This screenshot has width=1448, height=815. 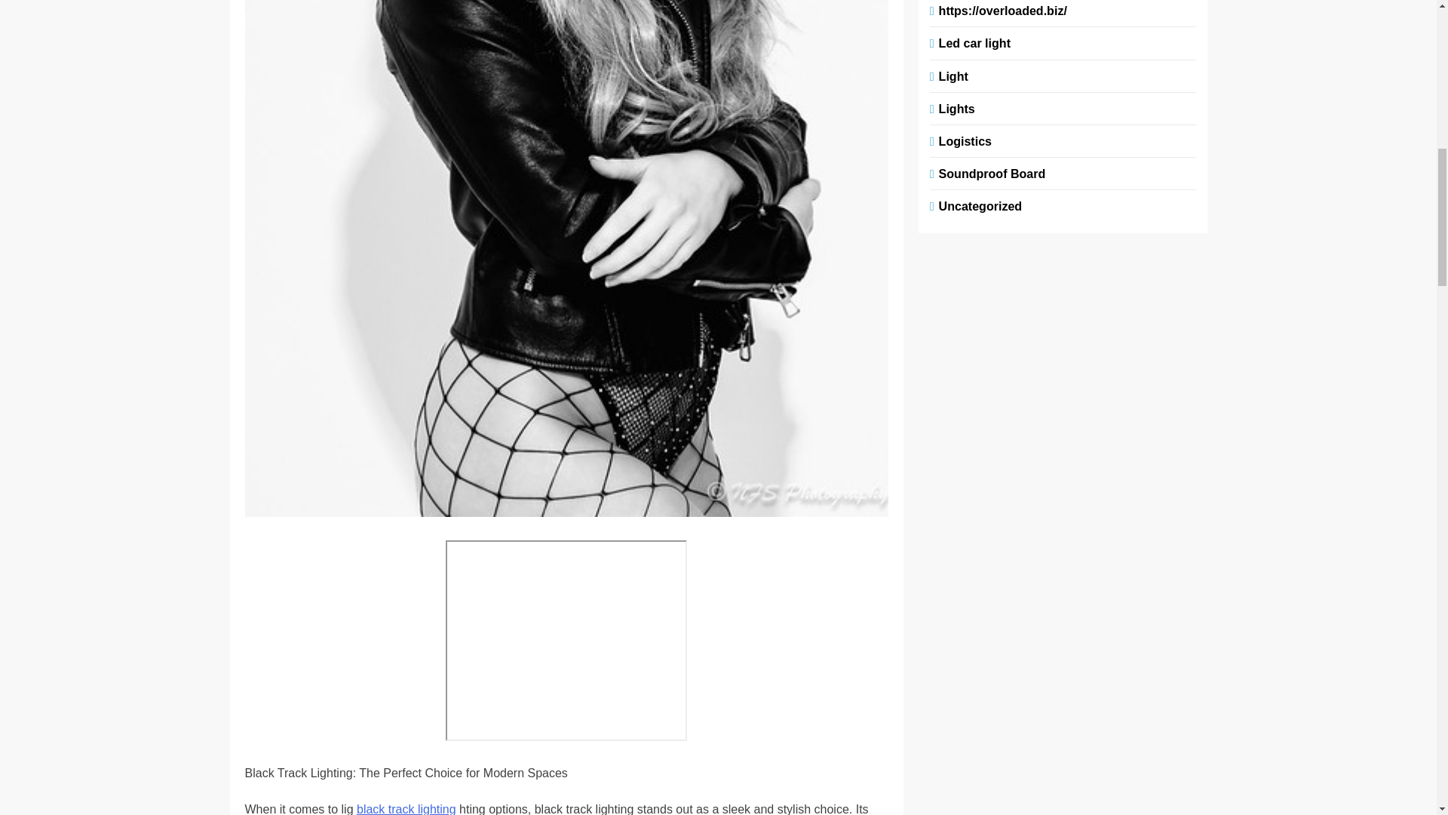 What do you see at coordinates (406, 809) in the screenshot?
I see `black track lighting` at bounding box center [406, 809].